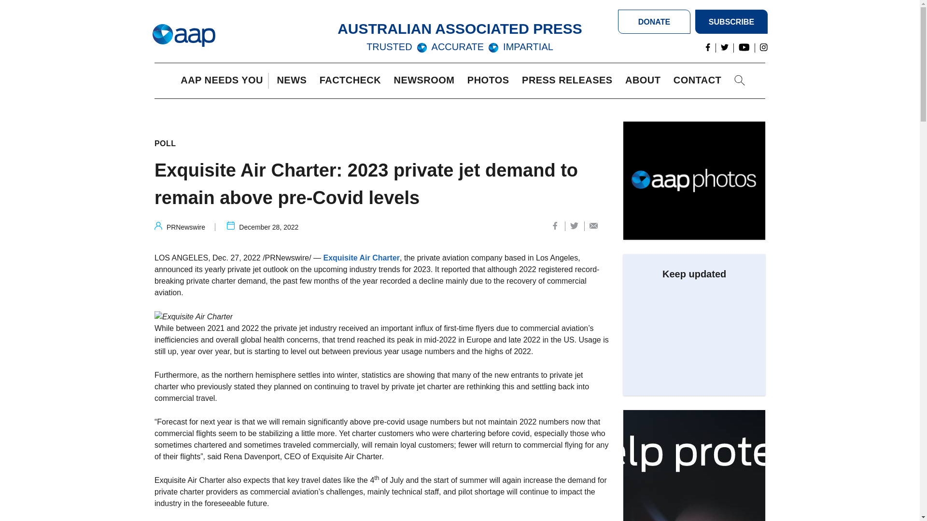  What do you see at coordinates (731, 22) in the screenshot?
I see `SUBSCRIBE` at bounding box center [731, 22].